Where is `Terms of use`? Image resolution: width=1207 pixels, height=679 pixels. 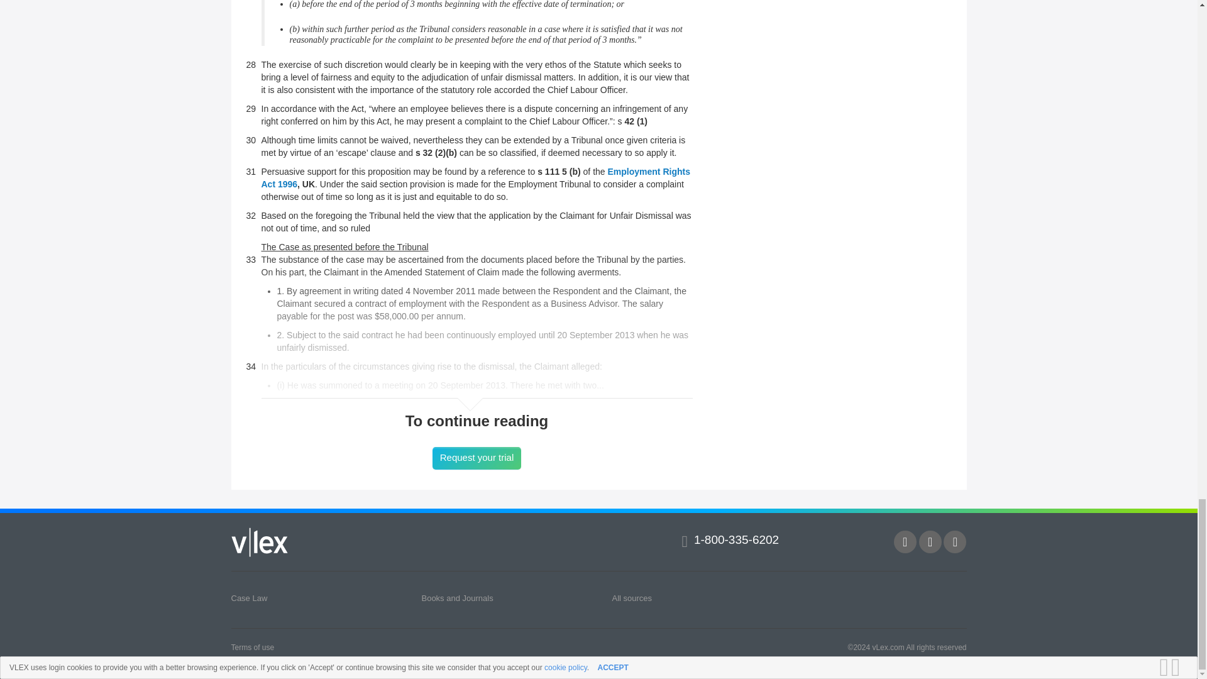
Terms of use is located at coordinates (253, 646).